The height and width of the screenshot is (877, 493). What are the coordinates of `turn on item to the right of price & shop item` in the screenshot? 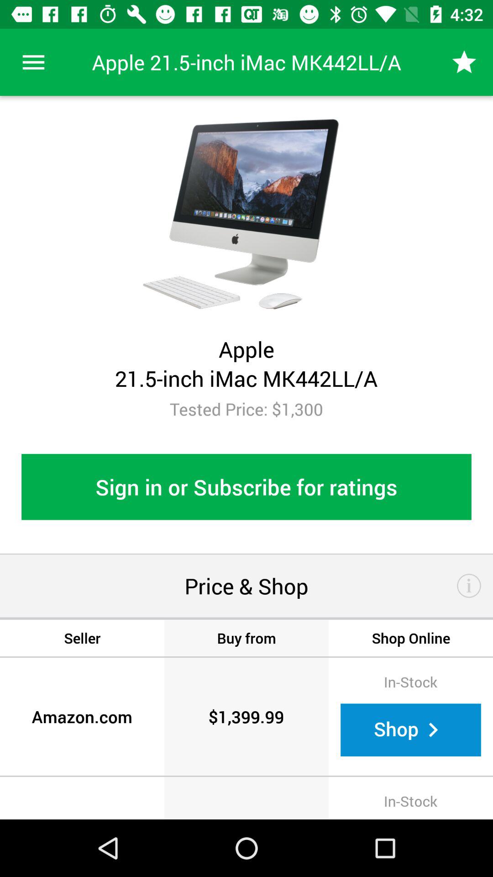 It's located at (469, 586).